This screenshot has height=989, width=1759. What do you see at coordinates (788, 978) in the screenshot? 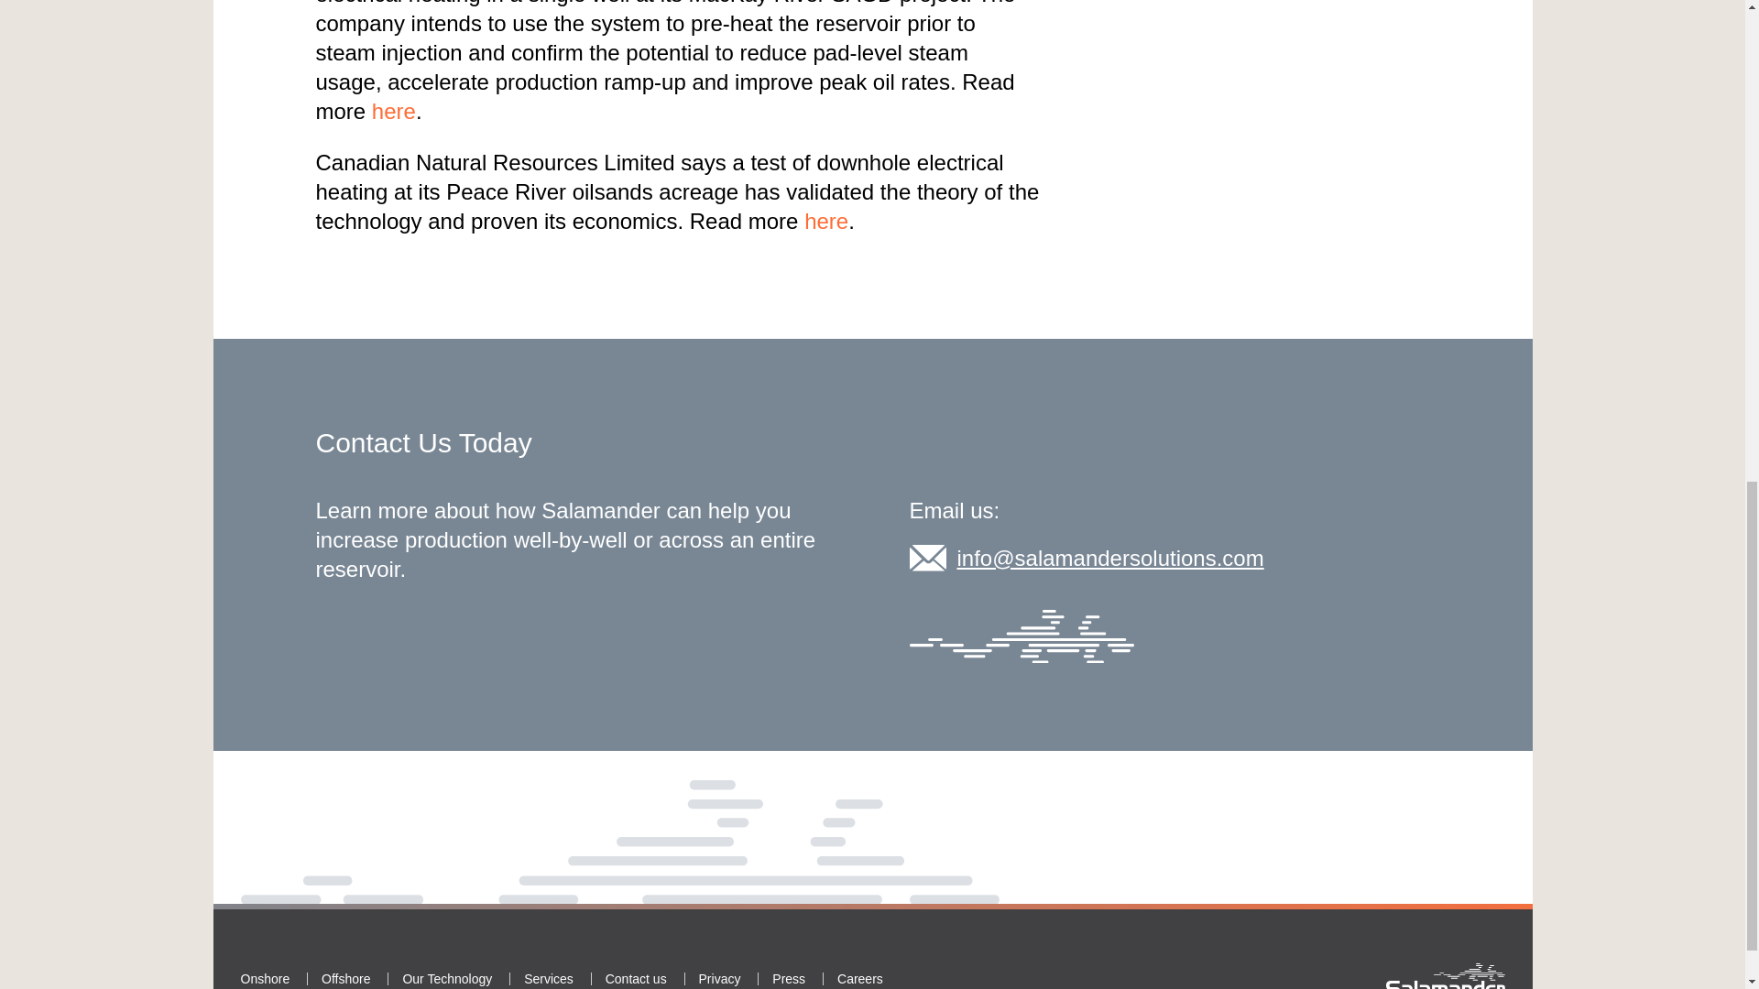
I see `Press` at bounding box center [788, 978].